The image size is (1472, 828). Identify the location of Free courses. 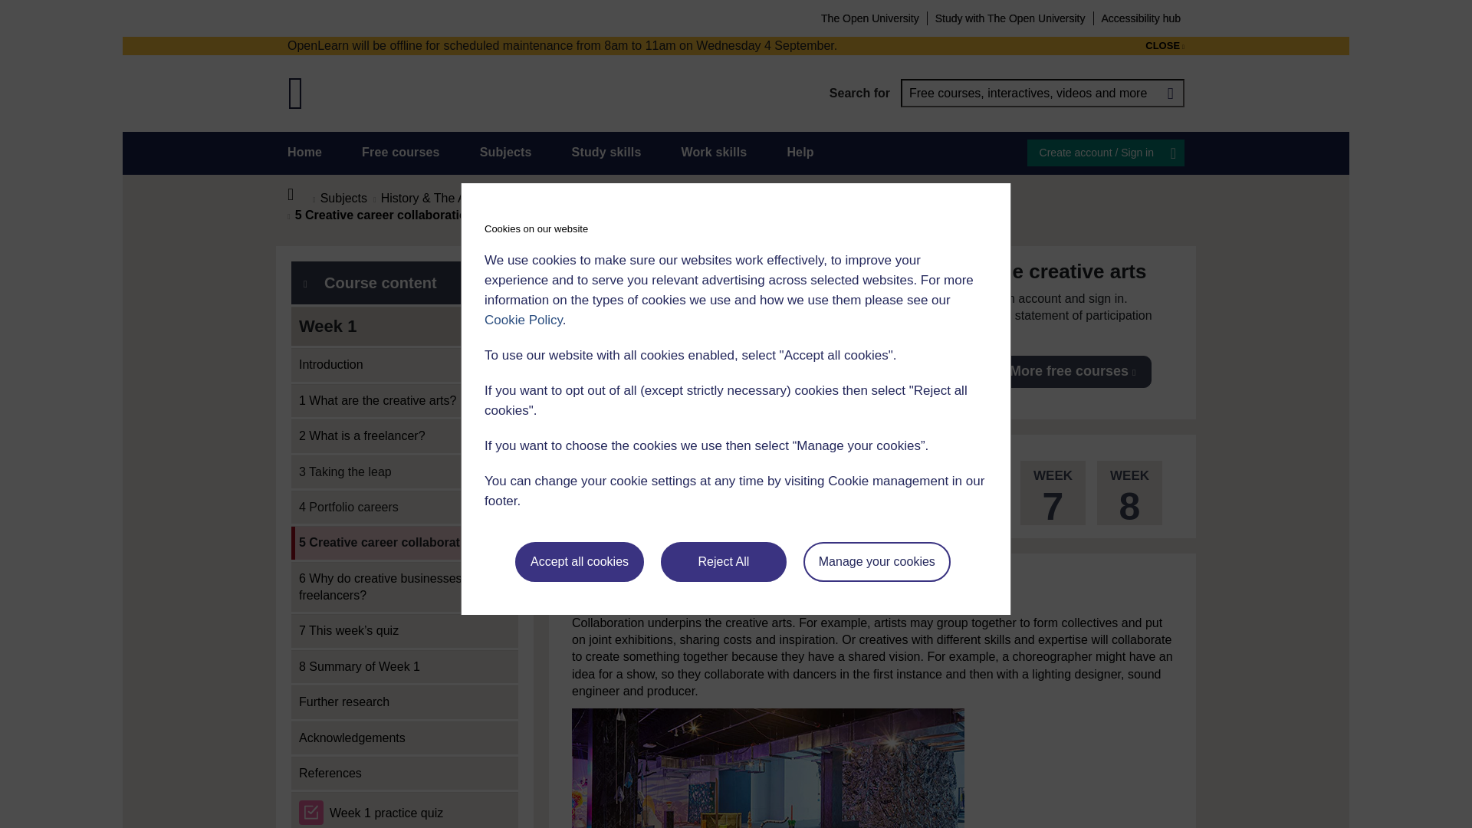
(401, 152).